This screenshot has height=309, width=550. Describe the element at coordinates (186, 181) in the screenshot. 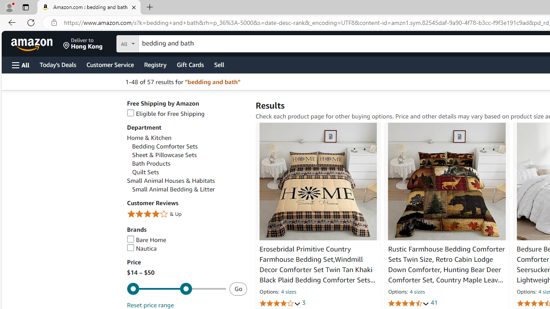

I see `Small Animal Houses & Habitats` at that location.